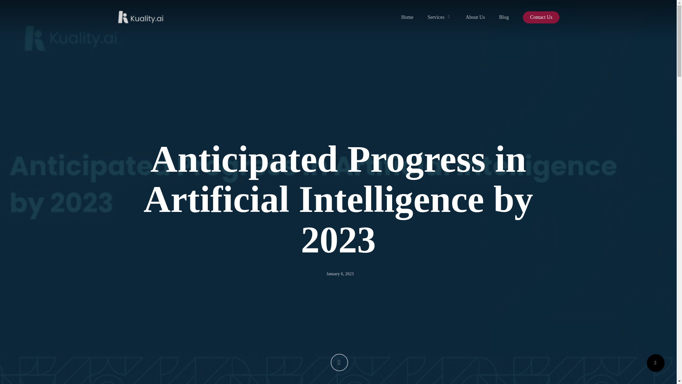 The image size is (682, 384). What do you see at coordinates (329, 363) in the screenshot?
I see `linkedin` at bounding box center [329, 363].